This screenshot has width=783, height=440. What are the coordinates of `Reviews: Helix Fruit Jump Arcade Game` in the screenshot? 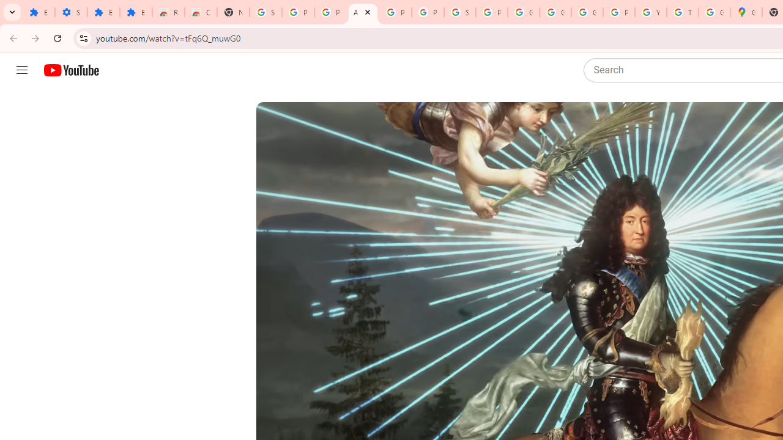 It's located at (169, 12).